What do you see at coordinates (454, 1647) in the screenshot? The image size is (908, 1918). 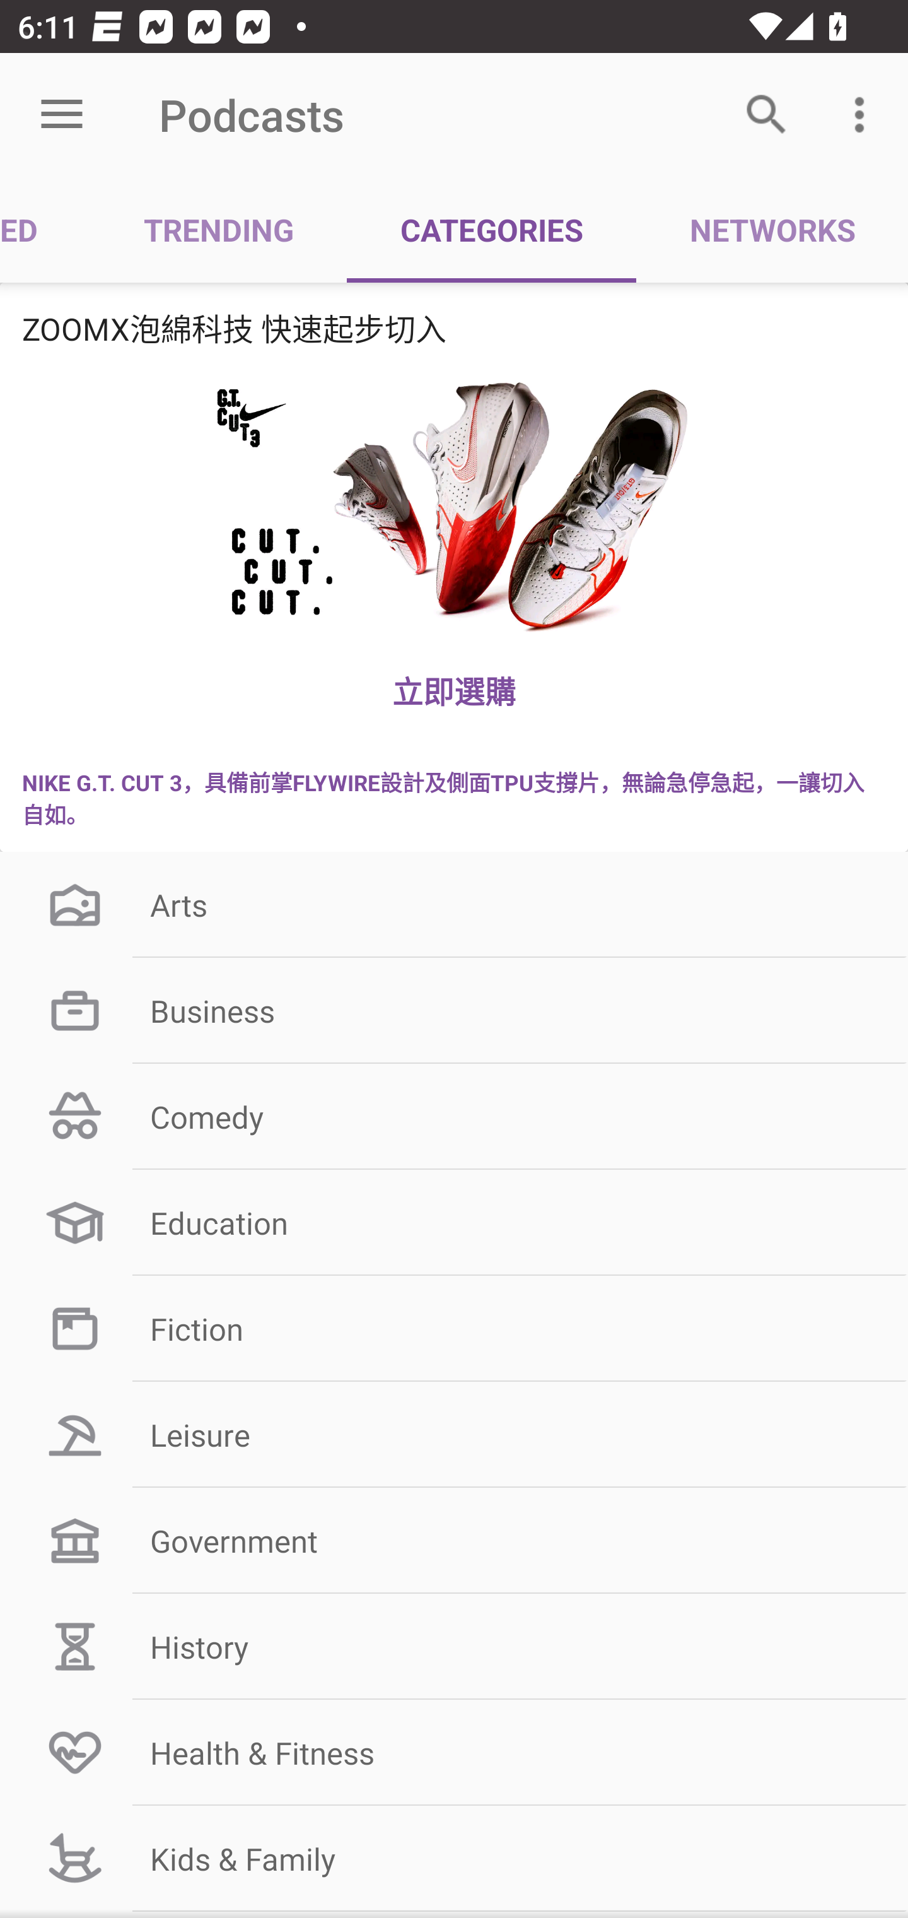 I see `History` at bounding box center [454, 1647].